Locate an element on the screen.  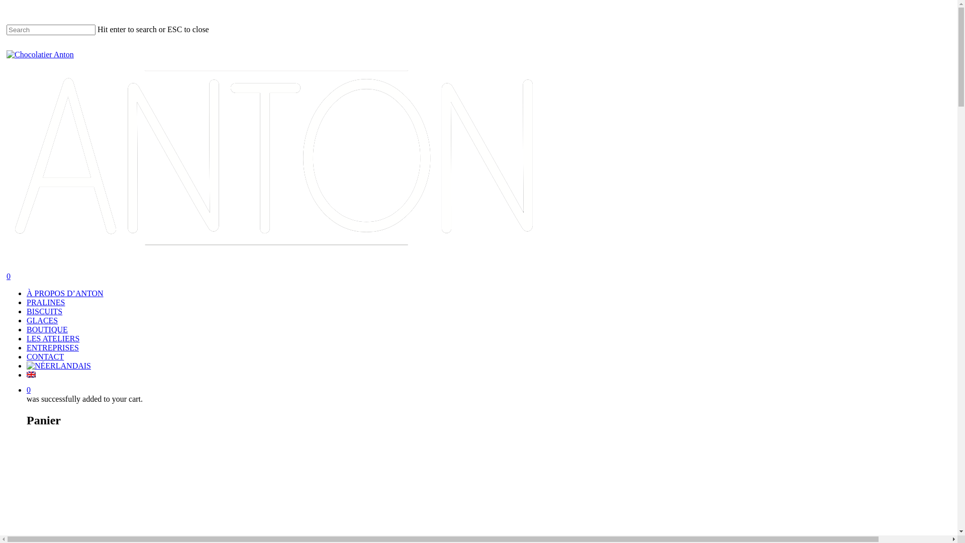
0 is located at coordinates (293, 390).